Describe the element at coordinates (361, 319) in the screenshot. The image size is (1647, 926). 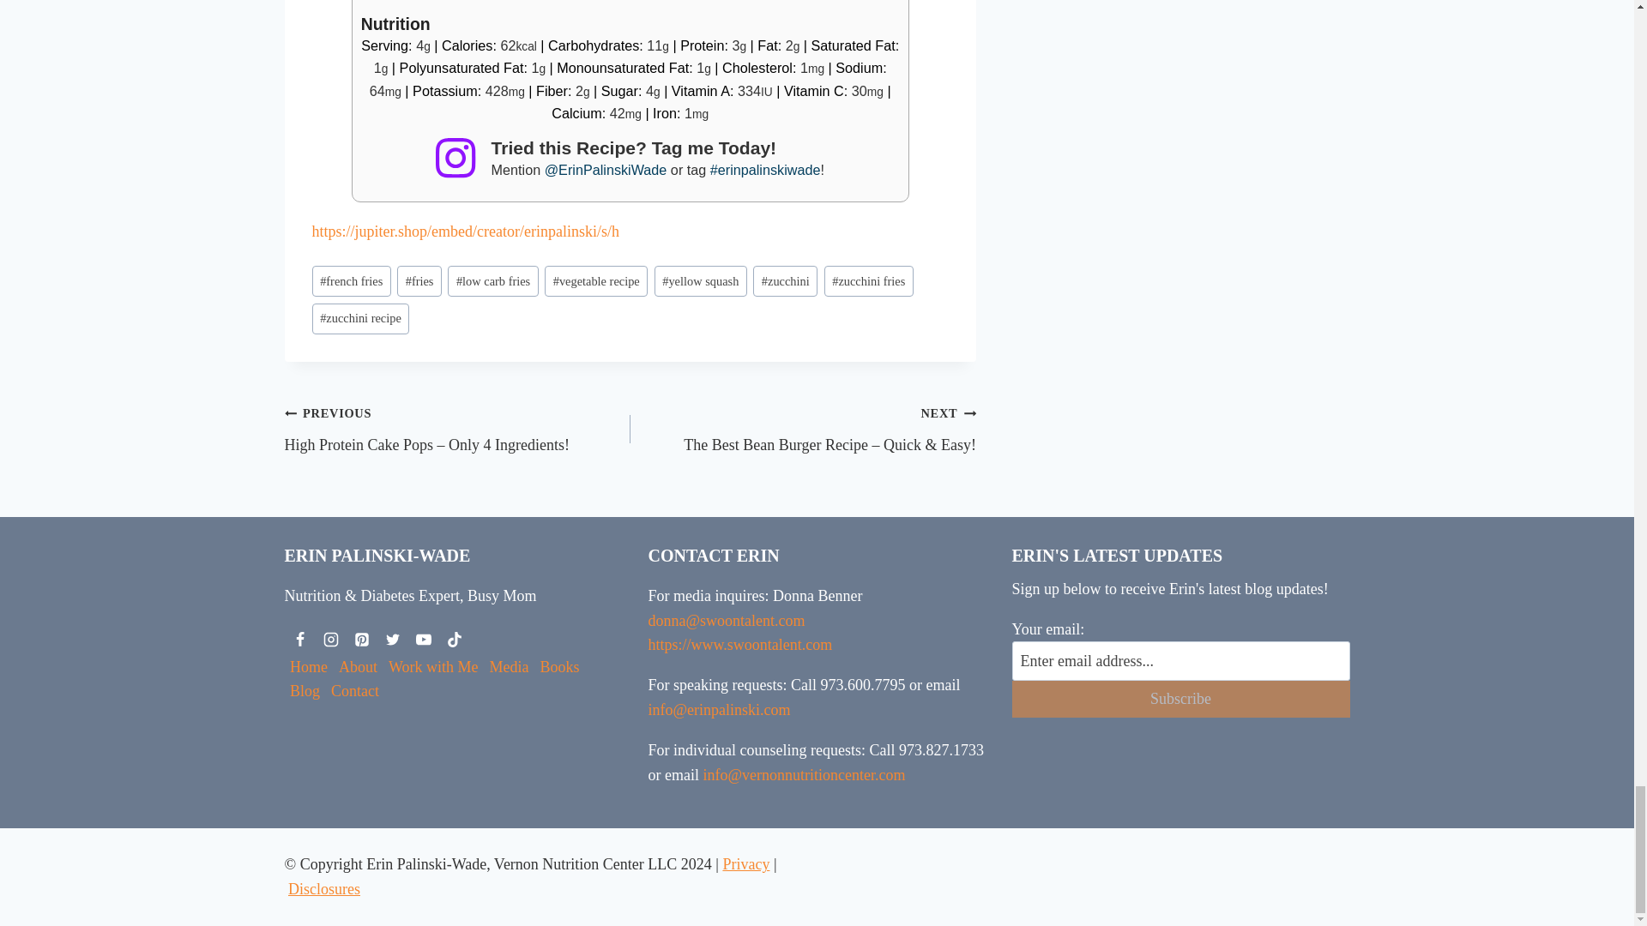
I see `zucchini recipe` at that location.